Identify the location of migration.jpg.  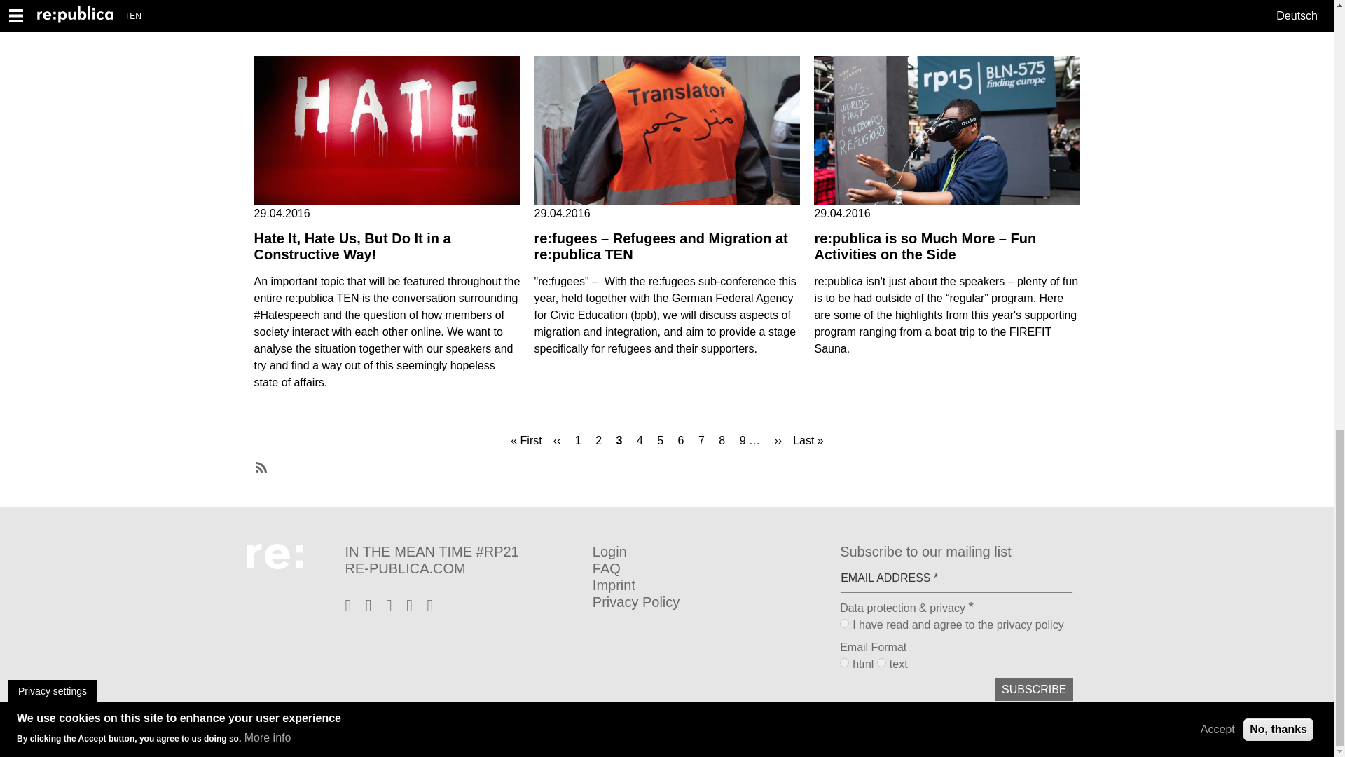
(667, 130).